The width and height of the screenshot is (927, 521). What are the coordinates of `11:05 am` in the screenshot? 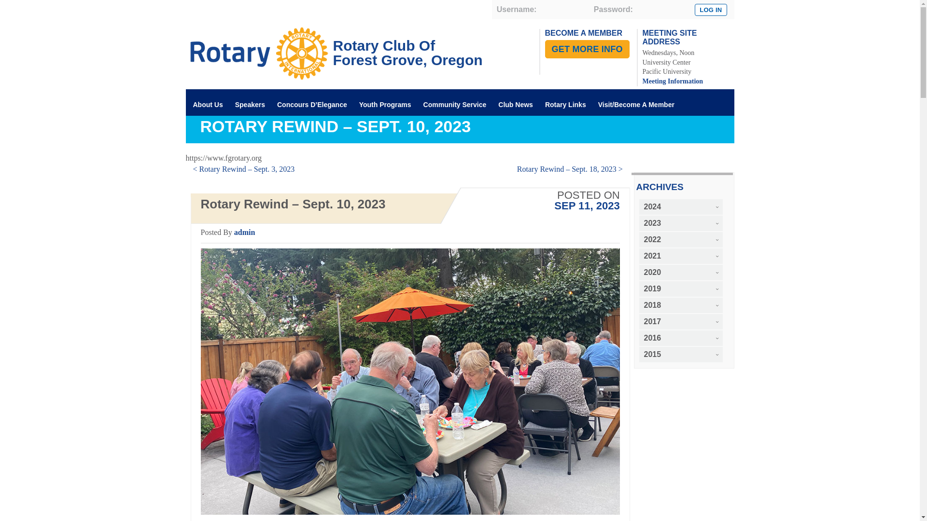 It's located at (587, 206).